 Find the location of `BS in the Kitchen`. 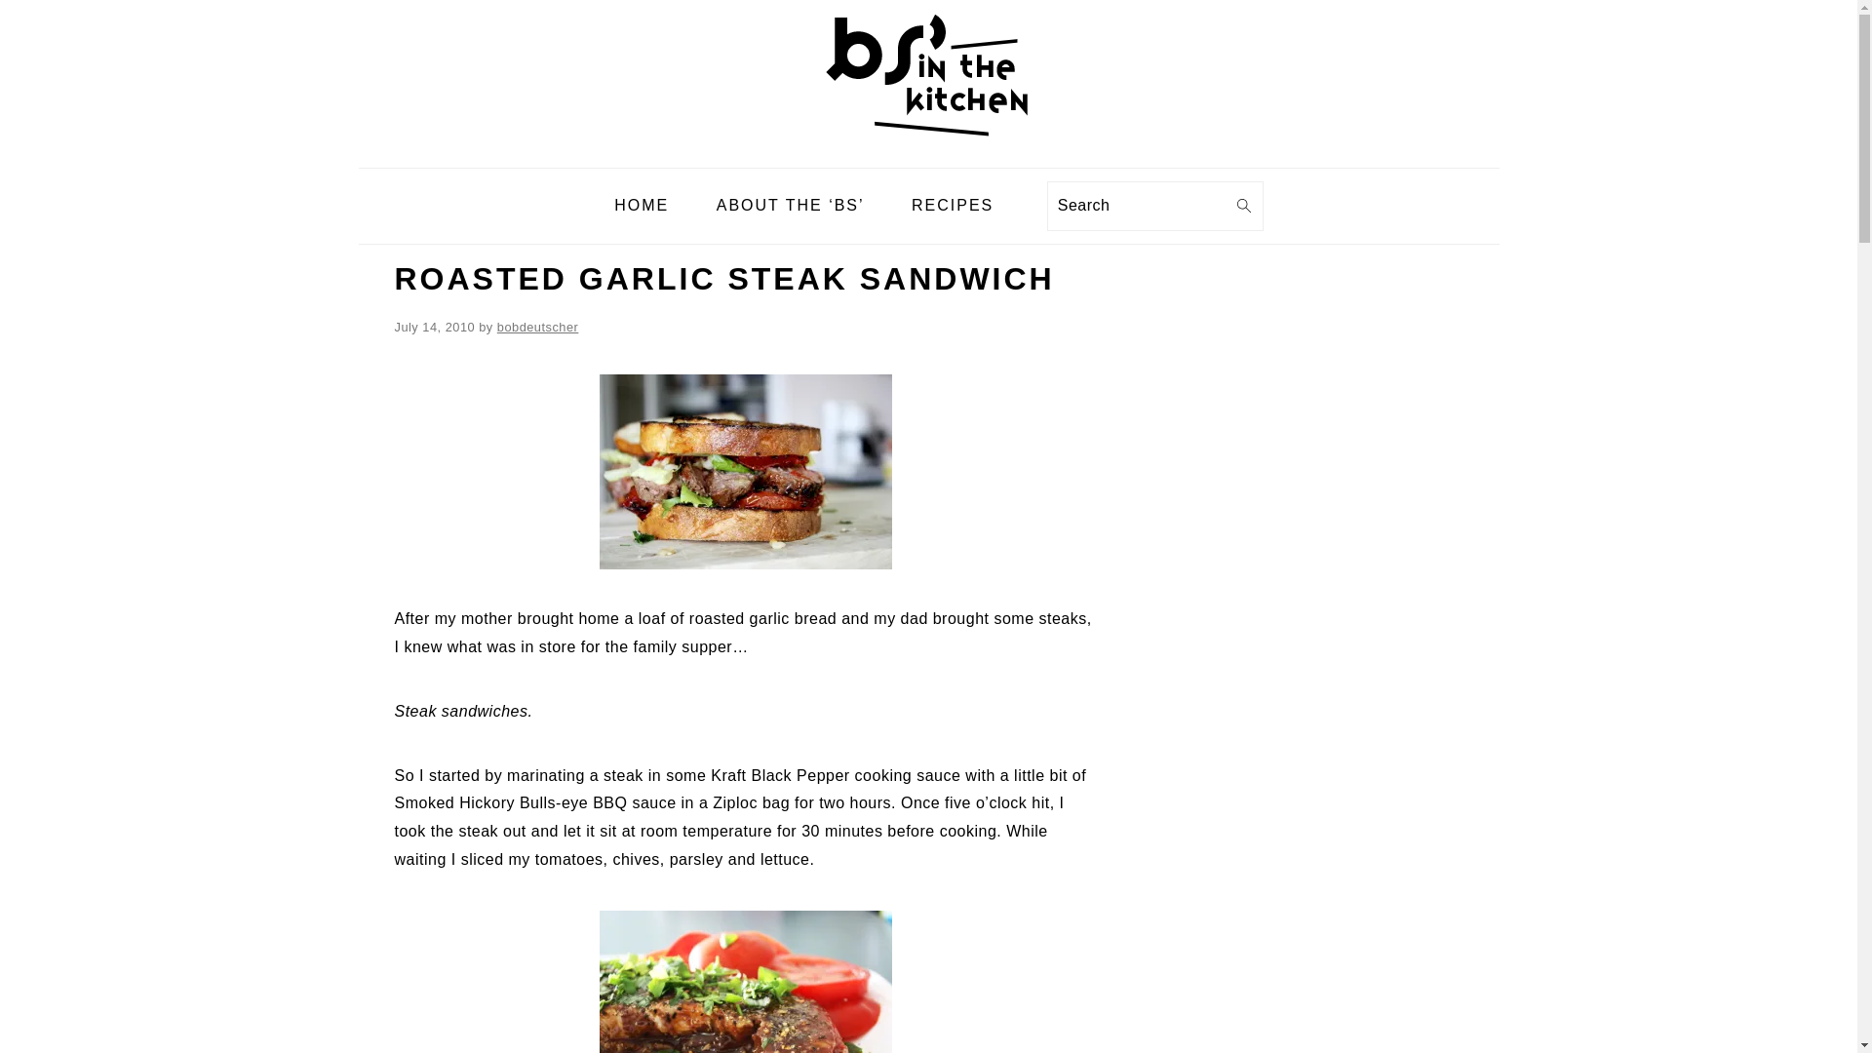

BS in the Kitchen is located at coordinates (928, 70).